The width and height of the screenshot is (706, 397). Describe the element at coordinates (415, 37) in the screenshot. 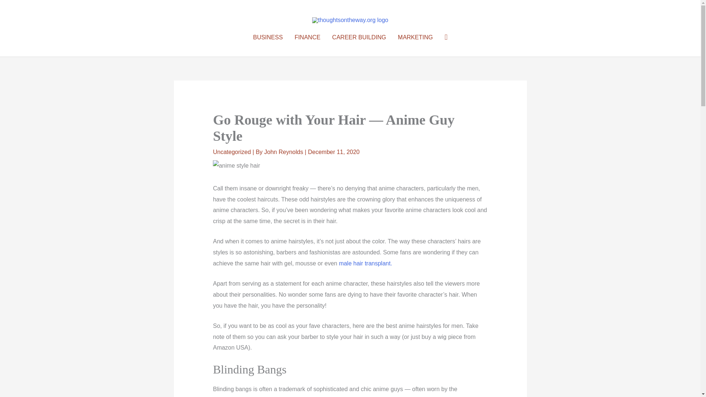

I see `MARKETING` at that location.